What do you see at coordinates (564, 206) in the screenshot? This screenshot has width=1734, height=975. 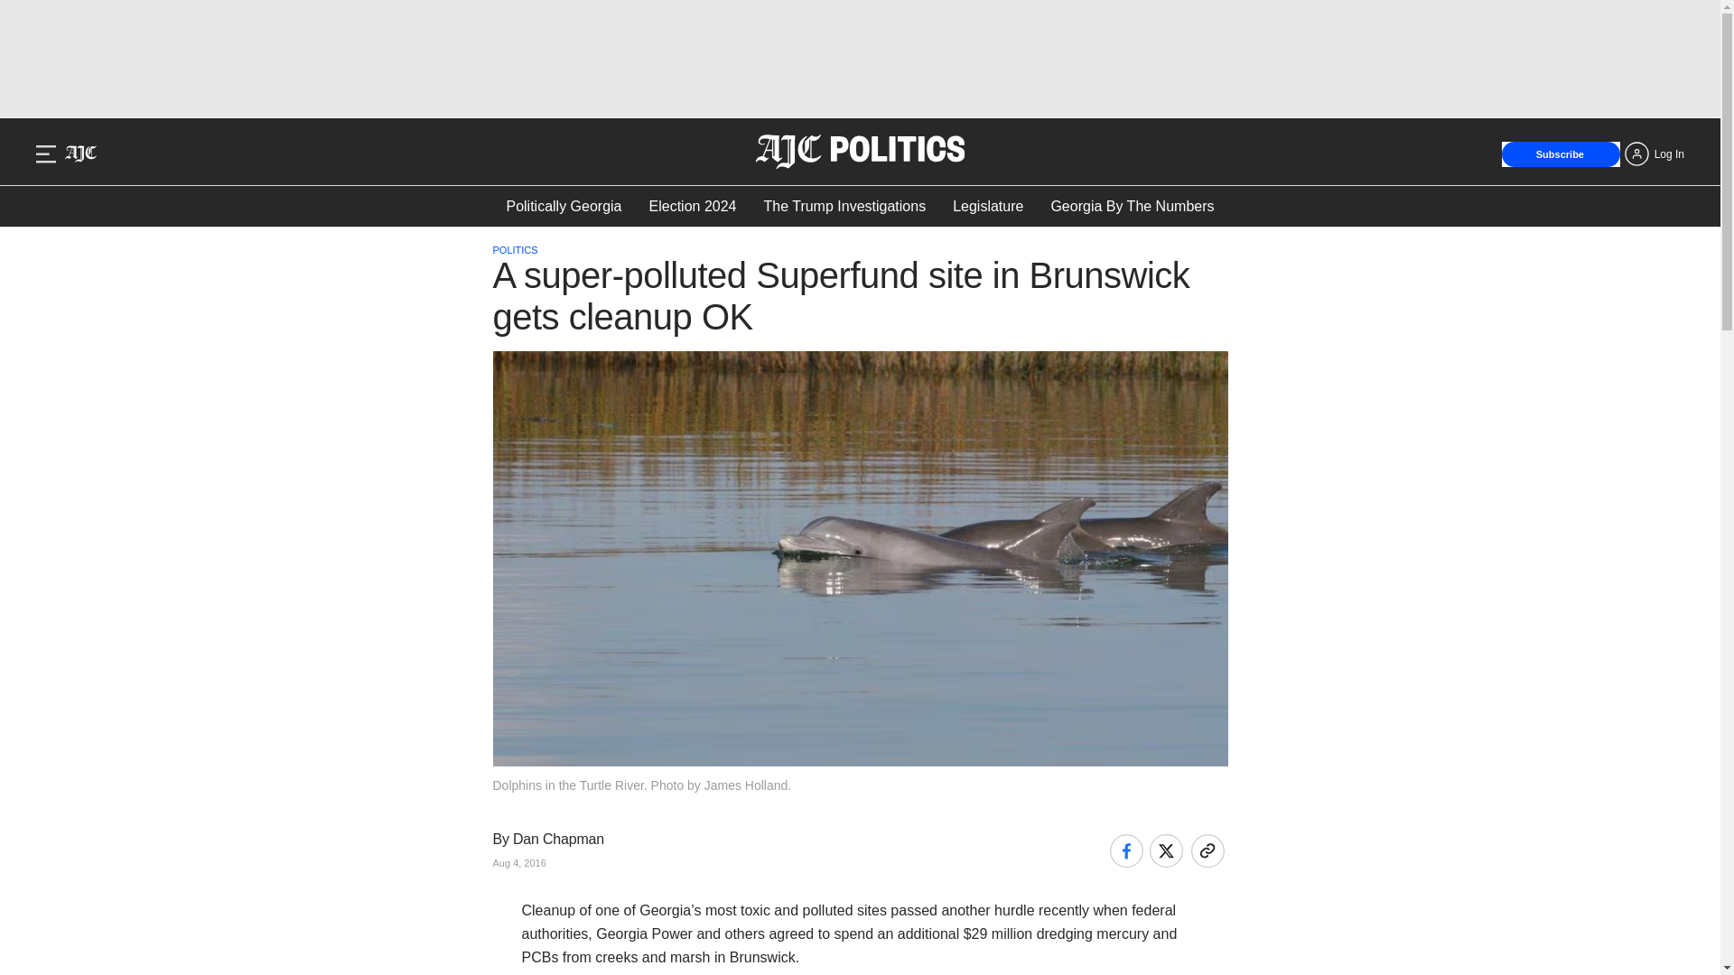 I see `Politically Georgia` at bounding box center [564, 206].